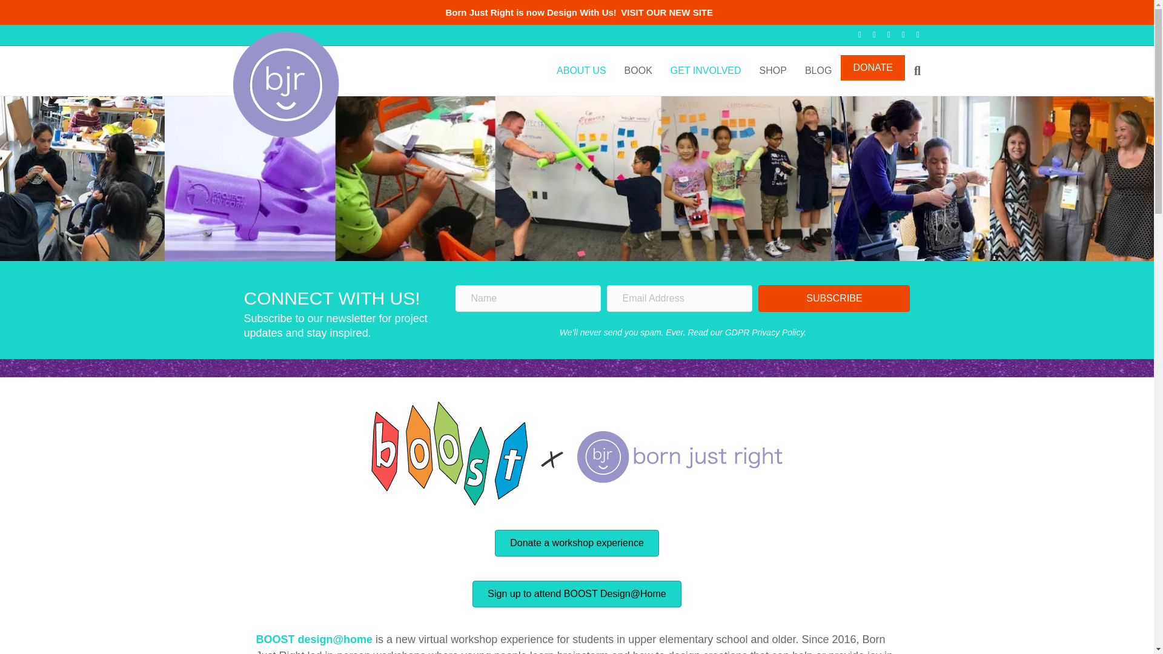  Describe the element at coordinates (833, 298) in the screenshot. I see `SUBSCRIBE` at that location.